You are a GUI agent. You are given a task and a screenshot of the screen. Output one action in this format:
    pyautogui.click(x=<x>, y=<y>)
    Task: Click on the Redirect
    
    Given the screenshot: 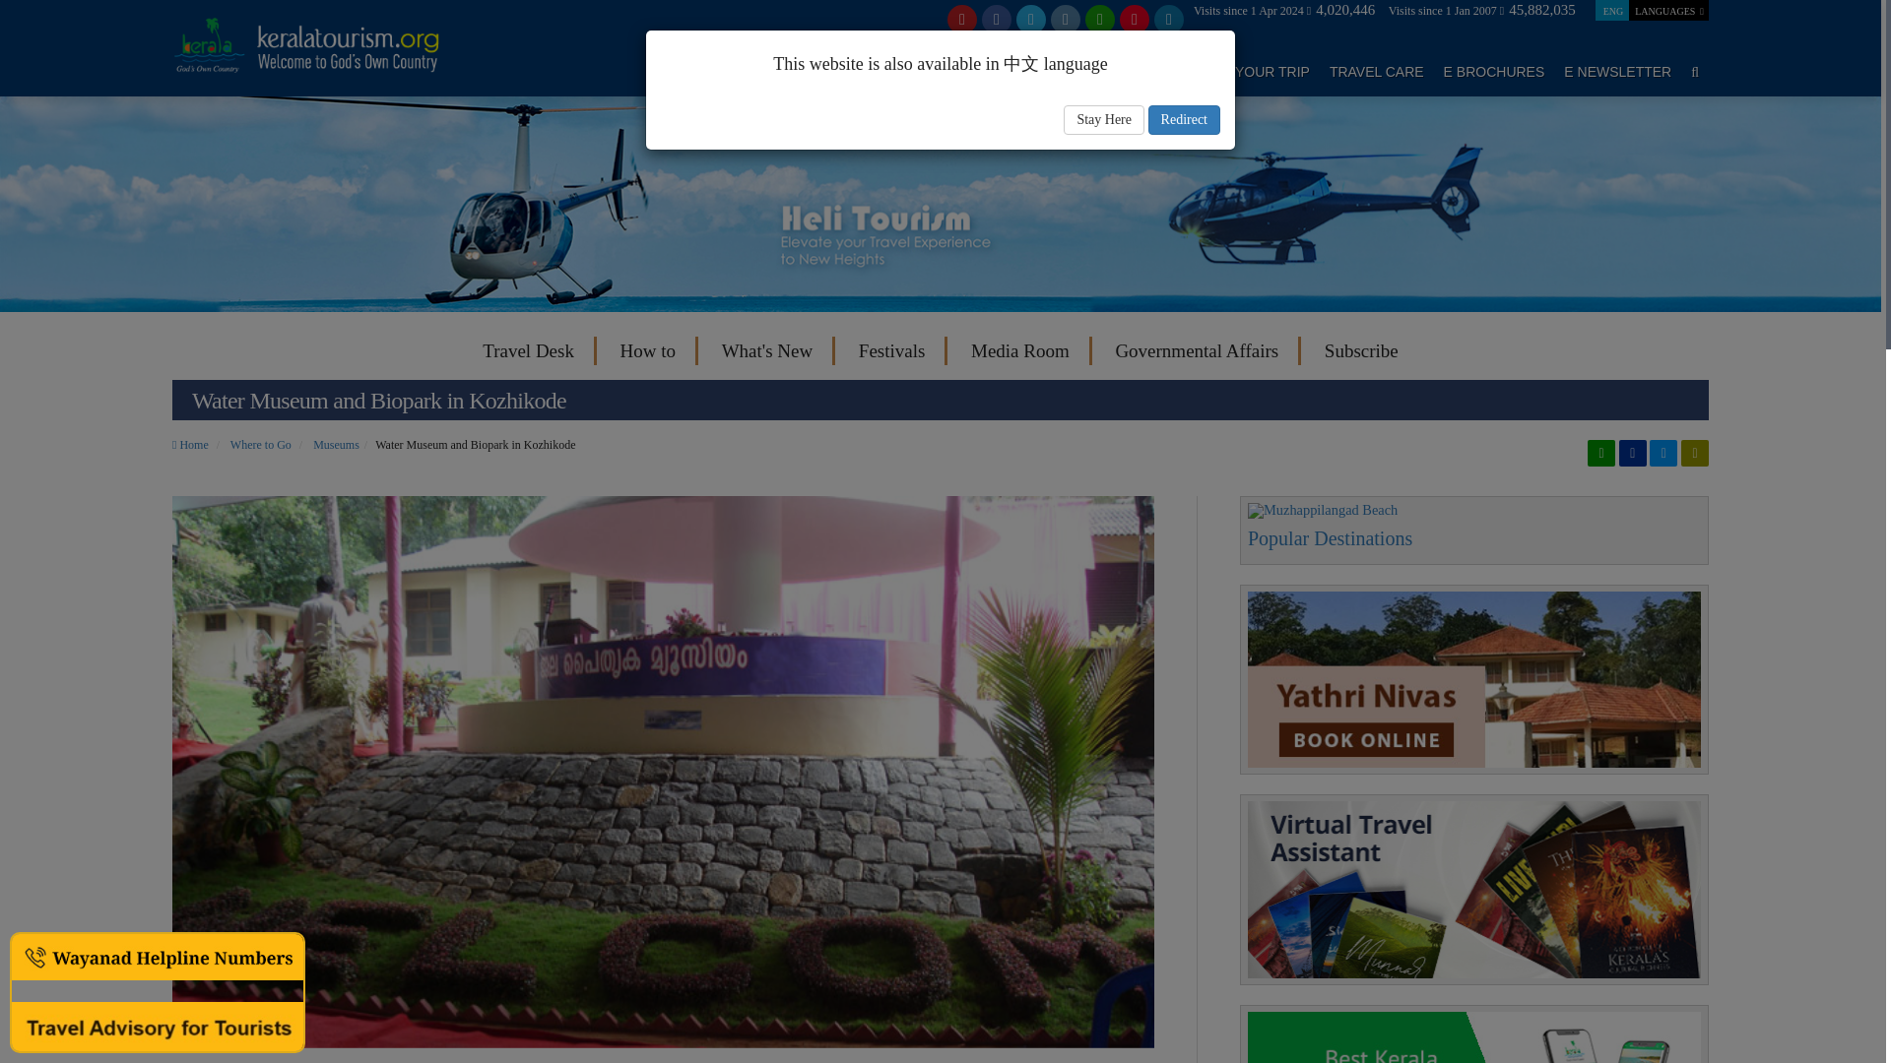 What is the action you would take?
    pyautogui.click(x=1184, y=120)
    